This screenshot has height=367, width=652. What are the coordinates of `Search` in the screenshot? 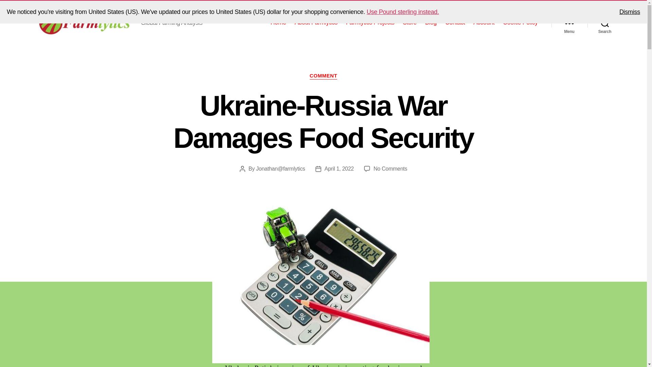 It's located at (390, 169).